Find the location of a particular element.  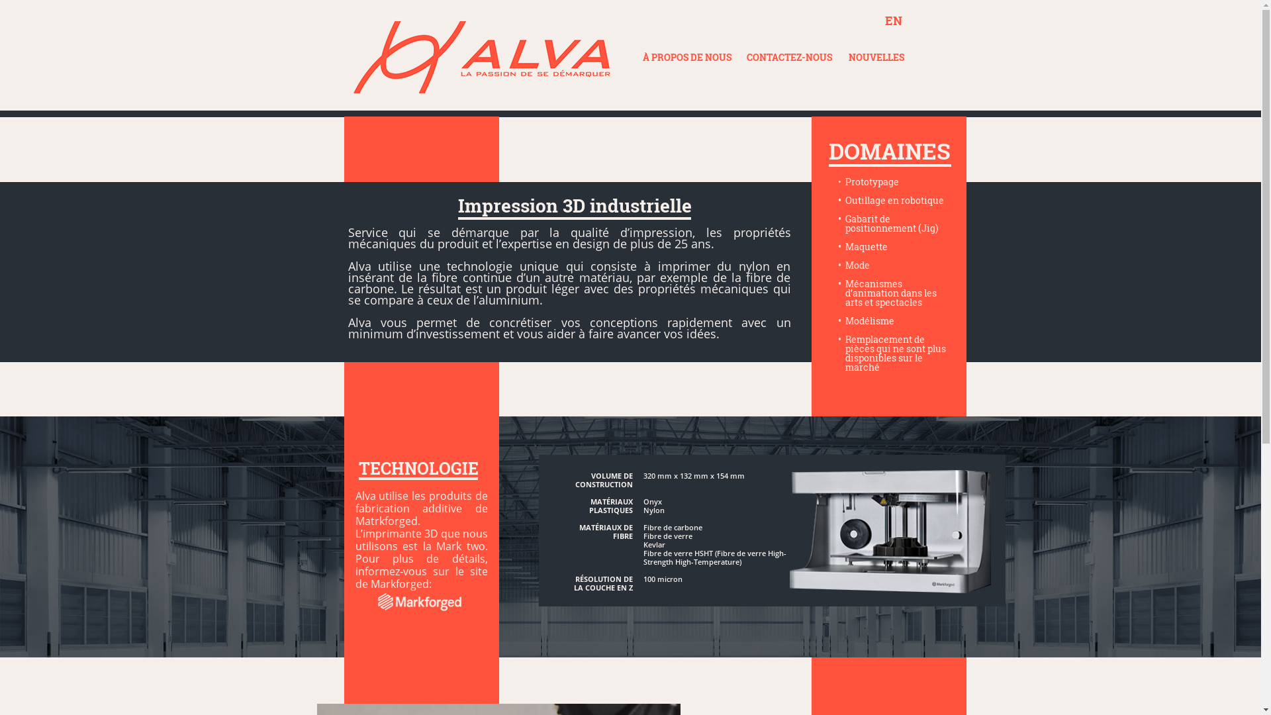

CONTACTEZ-NOUS is located at coordinates (793, 57).